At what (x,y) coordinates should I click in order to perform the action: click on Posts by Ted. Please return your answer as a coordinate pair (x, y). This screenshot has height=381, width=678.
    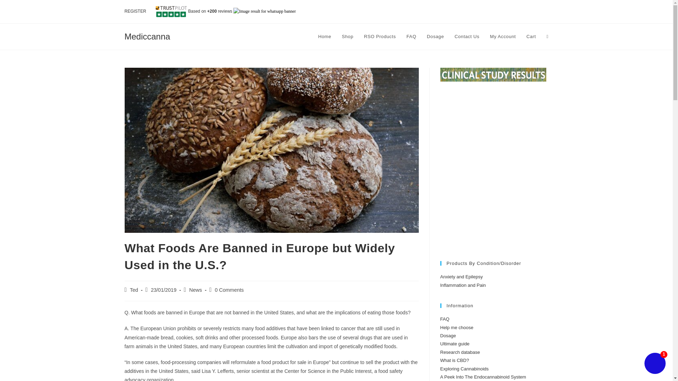
    Looking at the image, I should click on (134, 290).